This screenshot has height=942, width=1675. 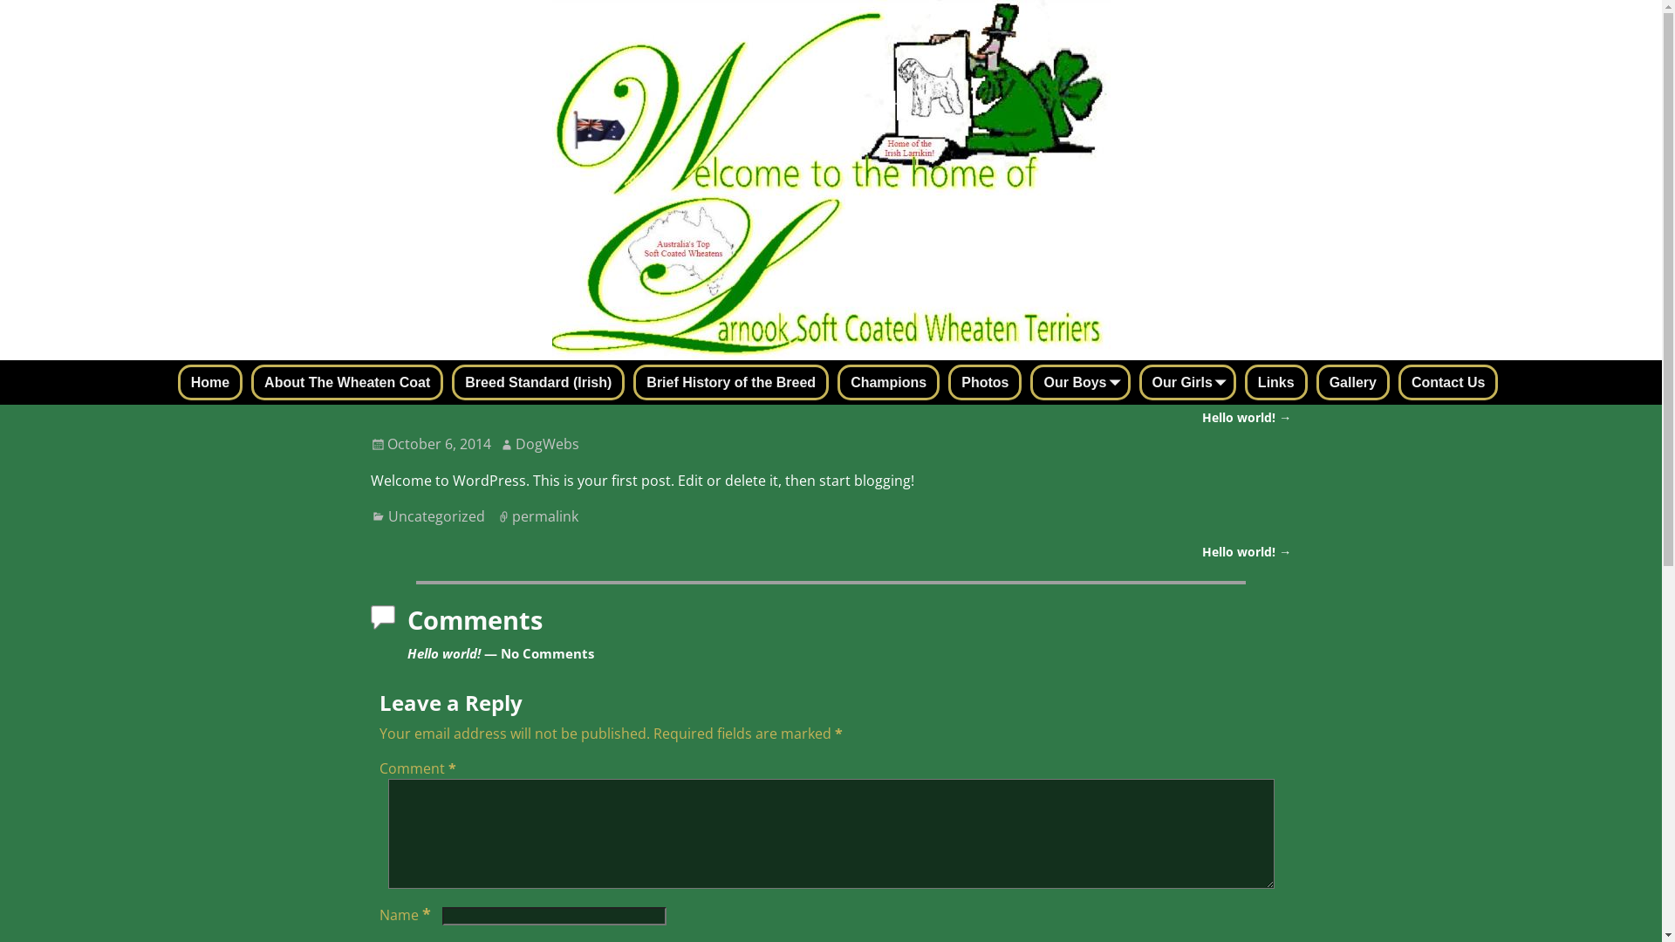 I want to click on Uncategorized, so click(x=436, y=516).